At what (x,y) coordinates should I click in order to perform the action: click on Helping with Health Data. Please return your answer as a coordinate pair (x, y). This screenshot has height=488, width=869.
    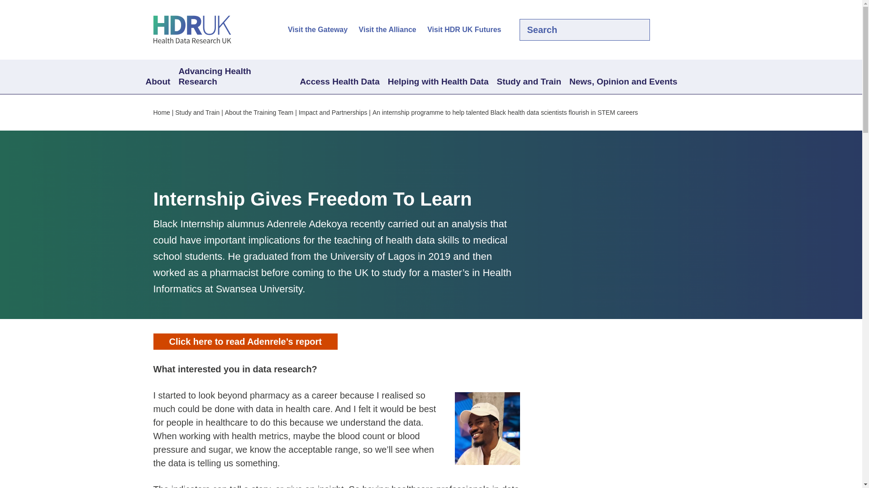
    Looking at the image, I should click on (438, 82).